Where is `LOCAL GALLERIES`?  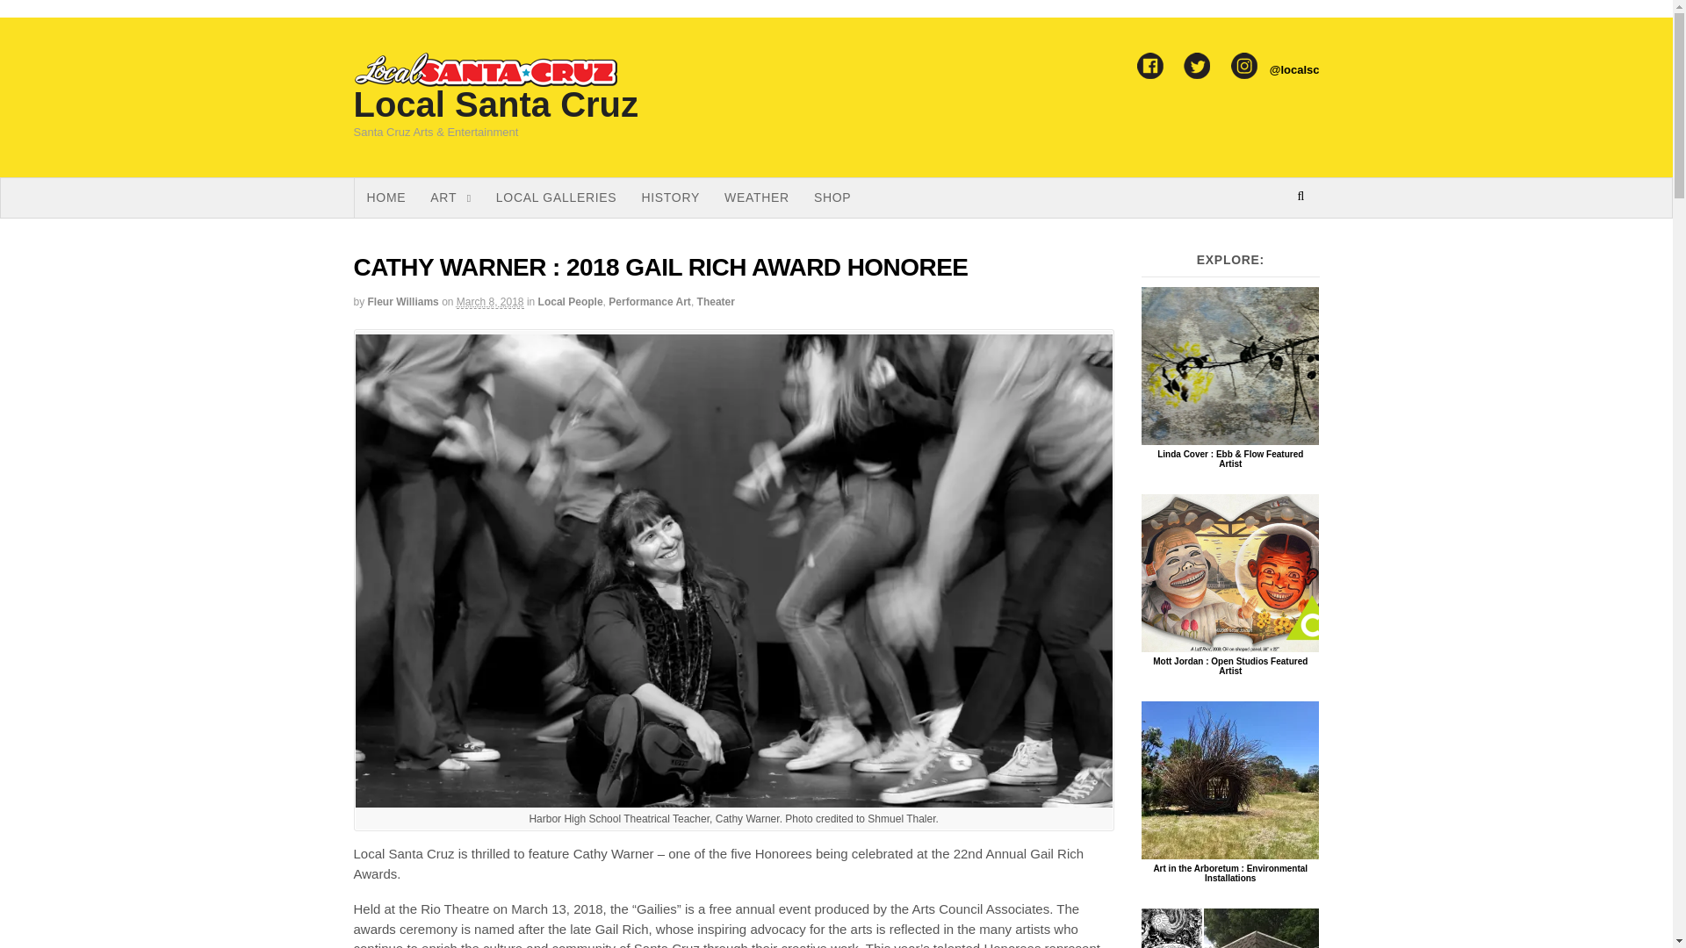 LOCAL GALLERIES is located at coordinates (557, 198).